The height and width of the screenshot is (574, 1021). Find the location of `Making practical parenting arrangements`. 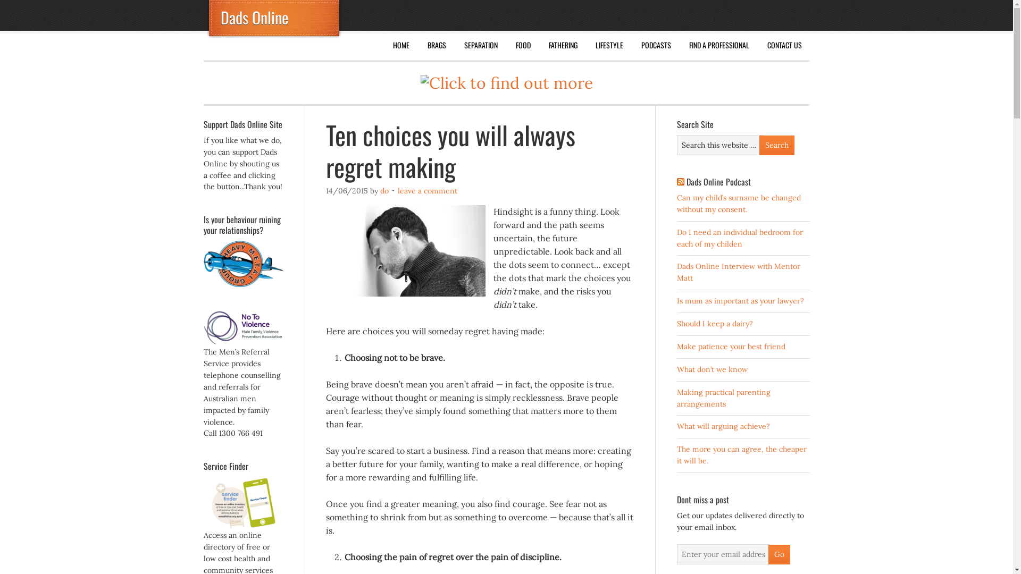

Making practical parenting arrangements is located at coordinates (723, 398).